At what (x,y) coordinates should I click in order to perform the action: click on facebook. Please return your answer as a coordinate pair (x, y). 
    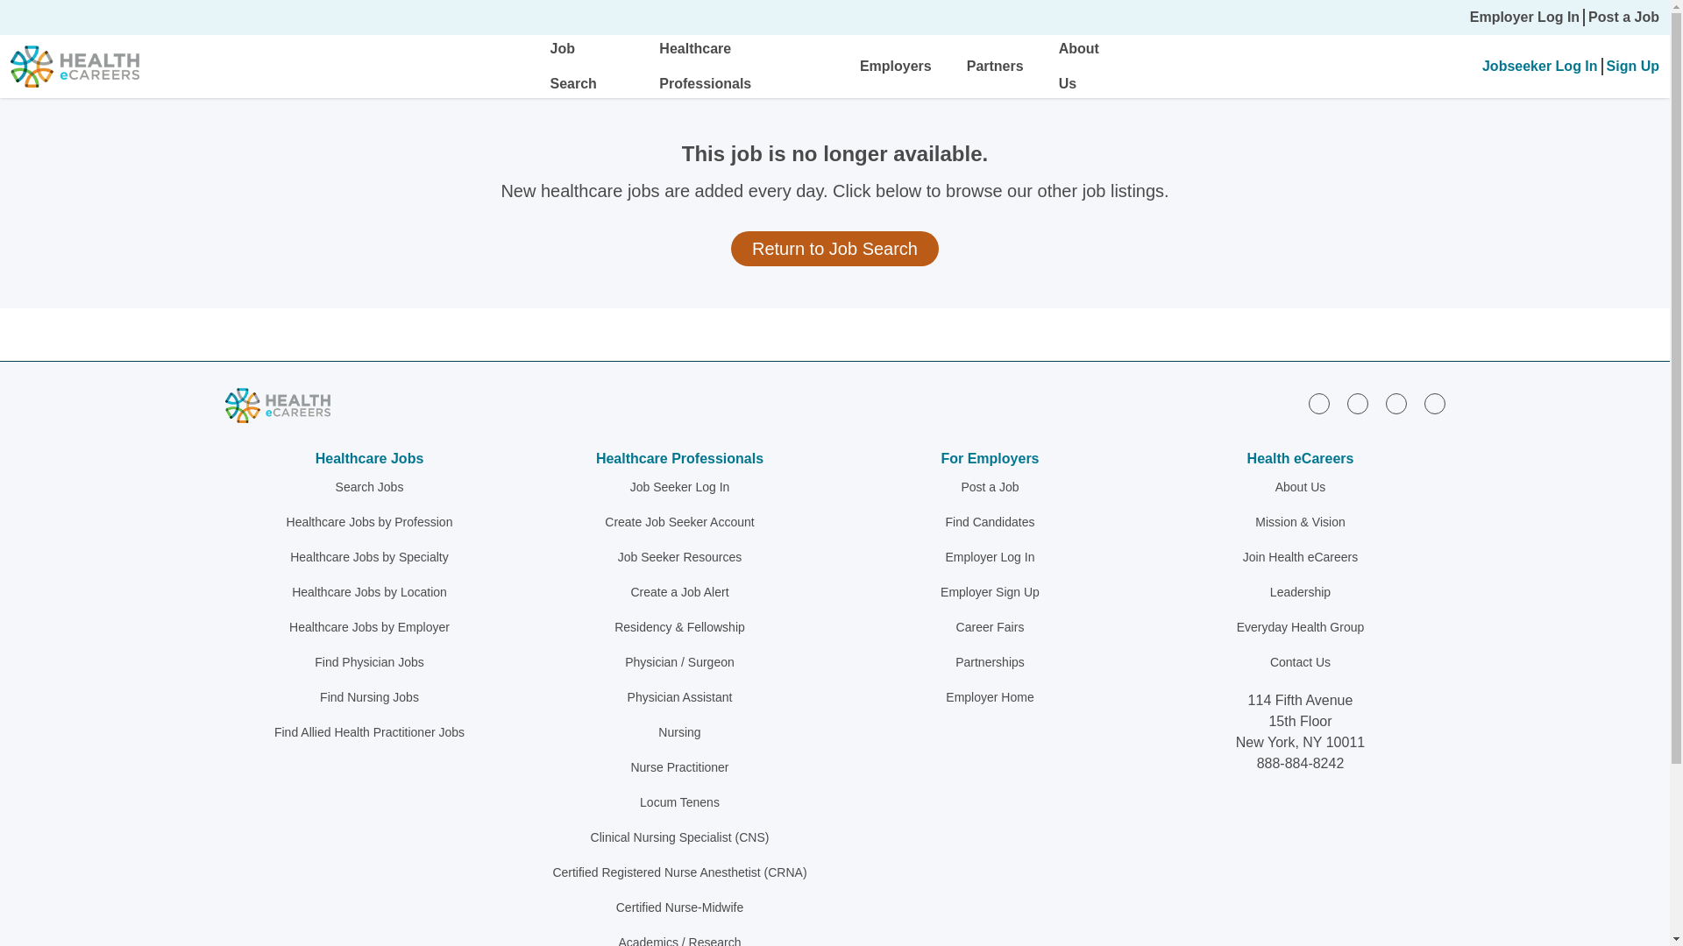
    Looking at the image, I should click on (1357, 404).